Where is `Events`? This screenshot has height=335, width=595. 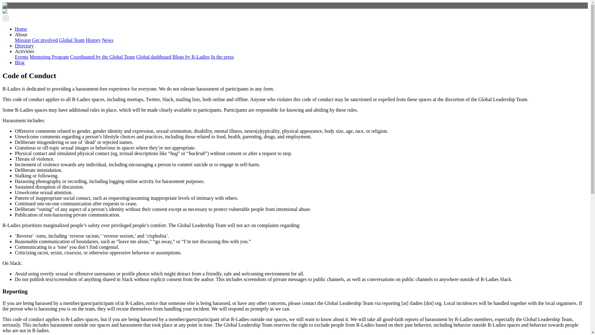 Events is located at coordinates (22, 57).